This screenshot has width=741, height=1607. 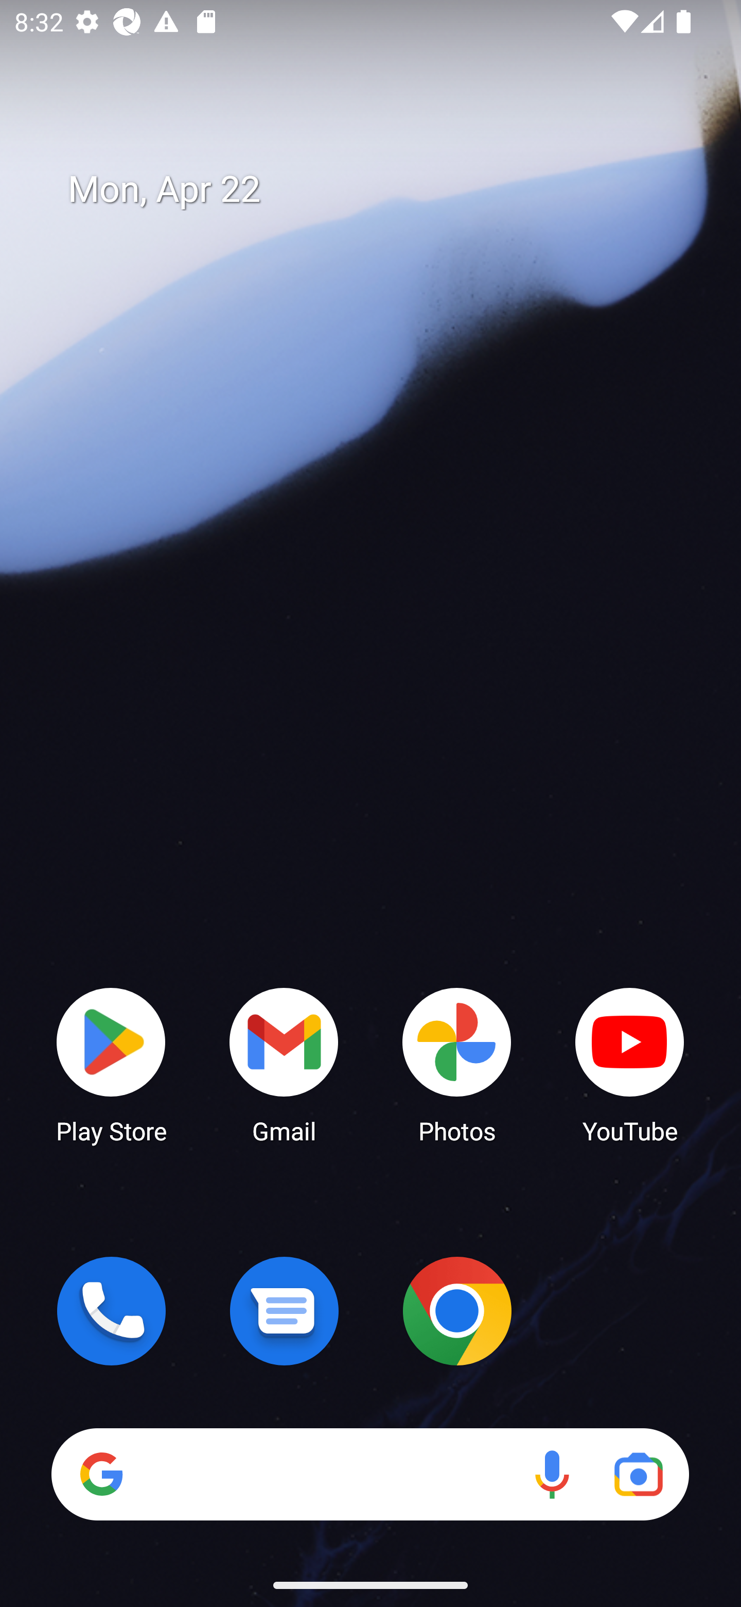 I want to click on Search Voice search Google Lens, so click(x=370, y=1474).